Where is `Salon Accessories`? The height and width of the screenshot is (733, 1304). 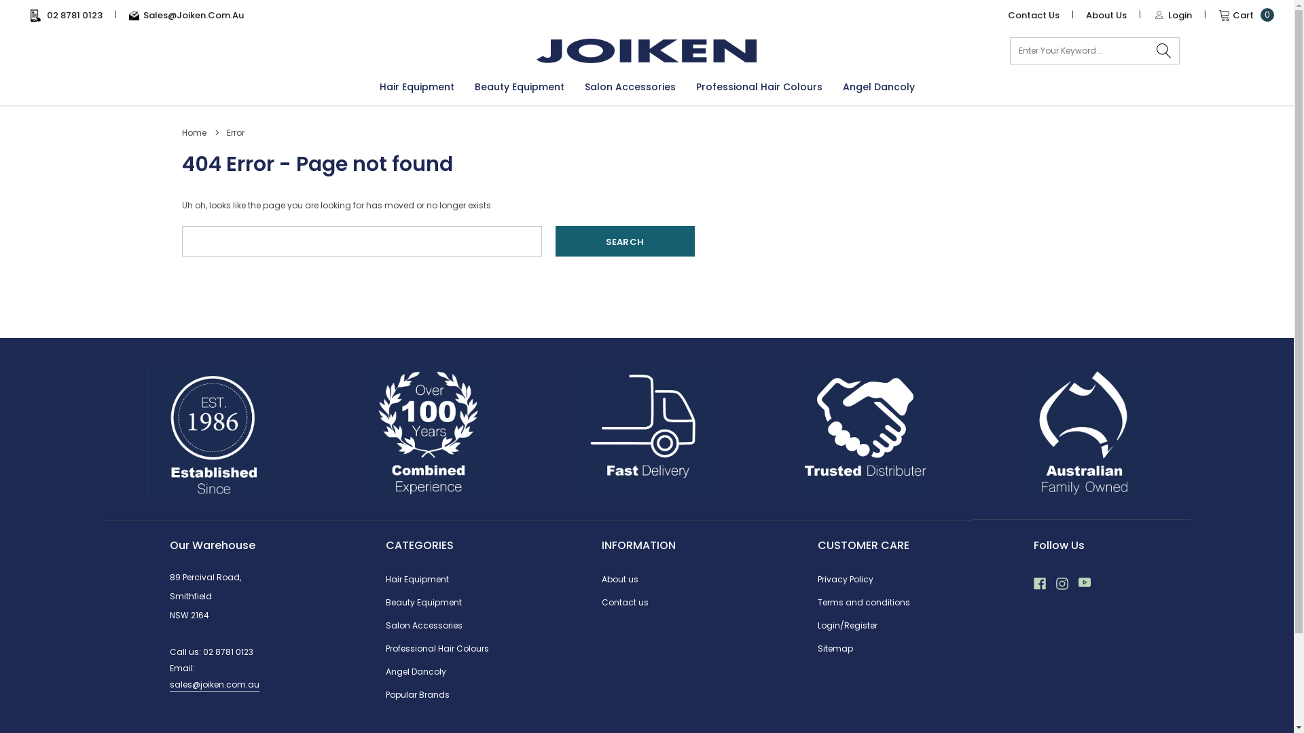 Salon Accessories is located at coordinates (630, 87).